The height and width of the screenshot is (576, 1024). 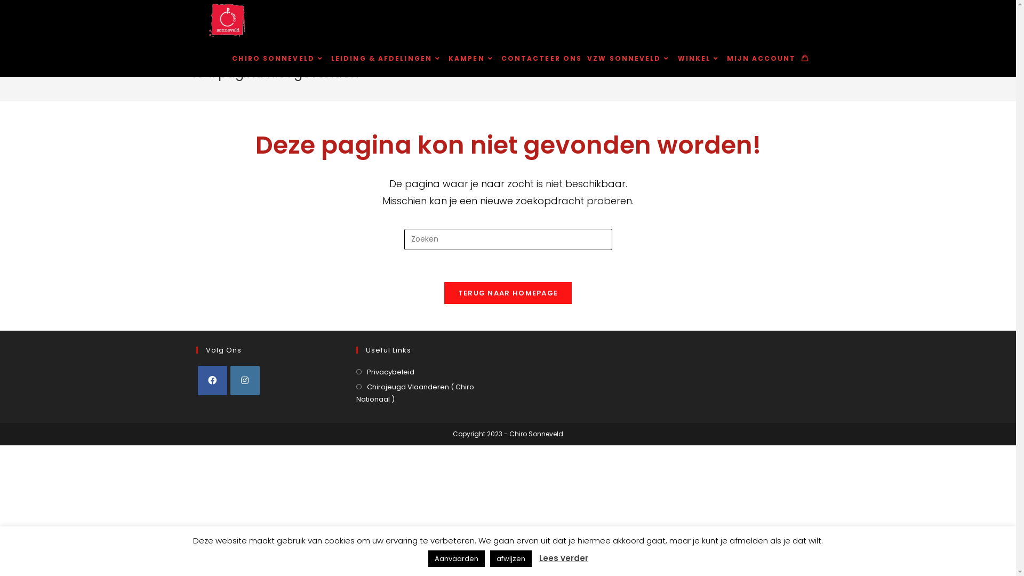 What do you see at coordinates (510, 559) in the screenshot?
I see `afwijzen` at bounding box center [510, 559].